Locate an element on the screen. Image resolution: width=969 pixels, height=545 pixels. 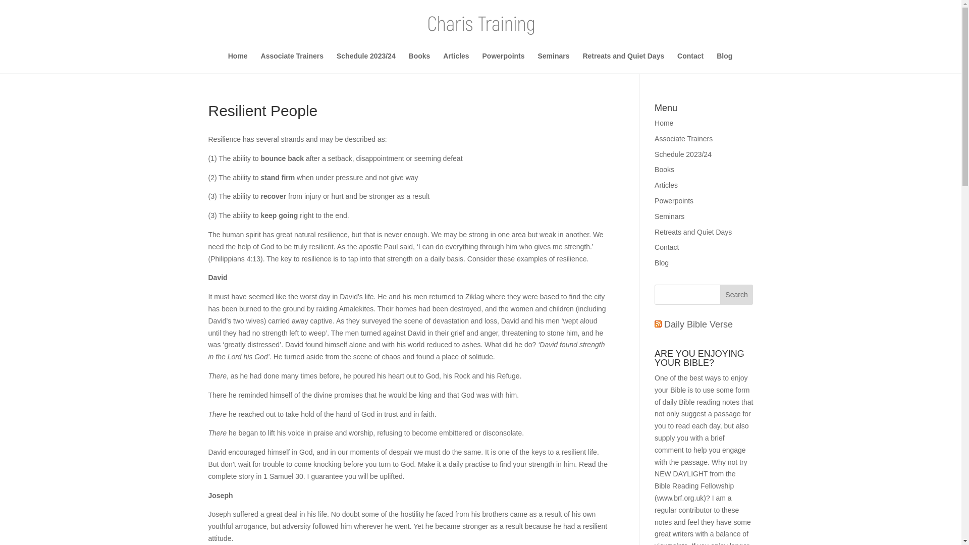
Seminars is located at coordinates (553, 63).